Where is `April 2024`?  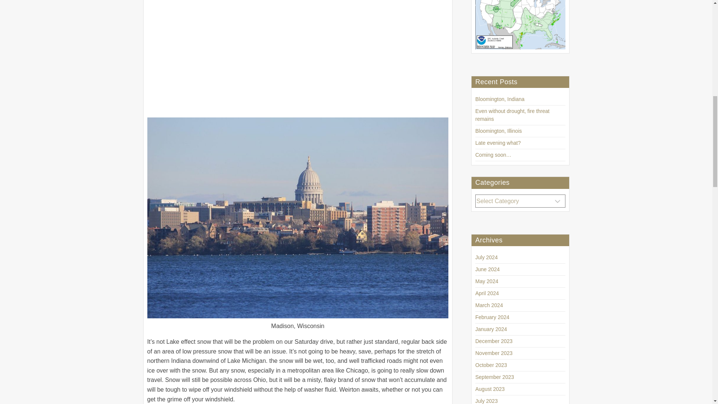 April 2024 is located at coordinates (487, 293).